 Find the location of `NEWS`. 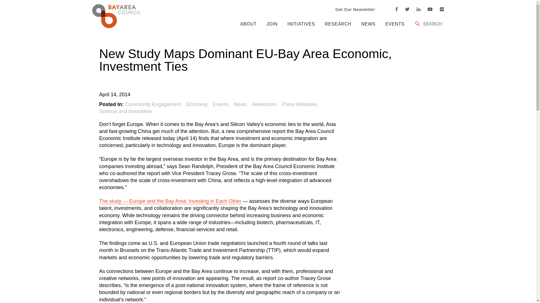

NEWS is located at coordinates (368, 24).